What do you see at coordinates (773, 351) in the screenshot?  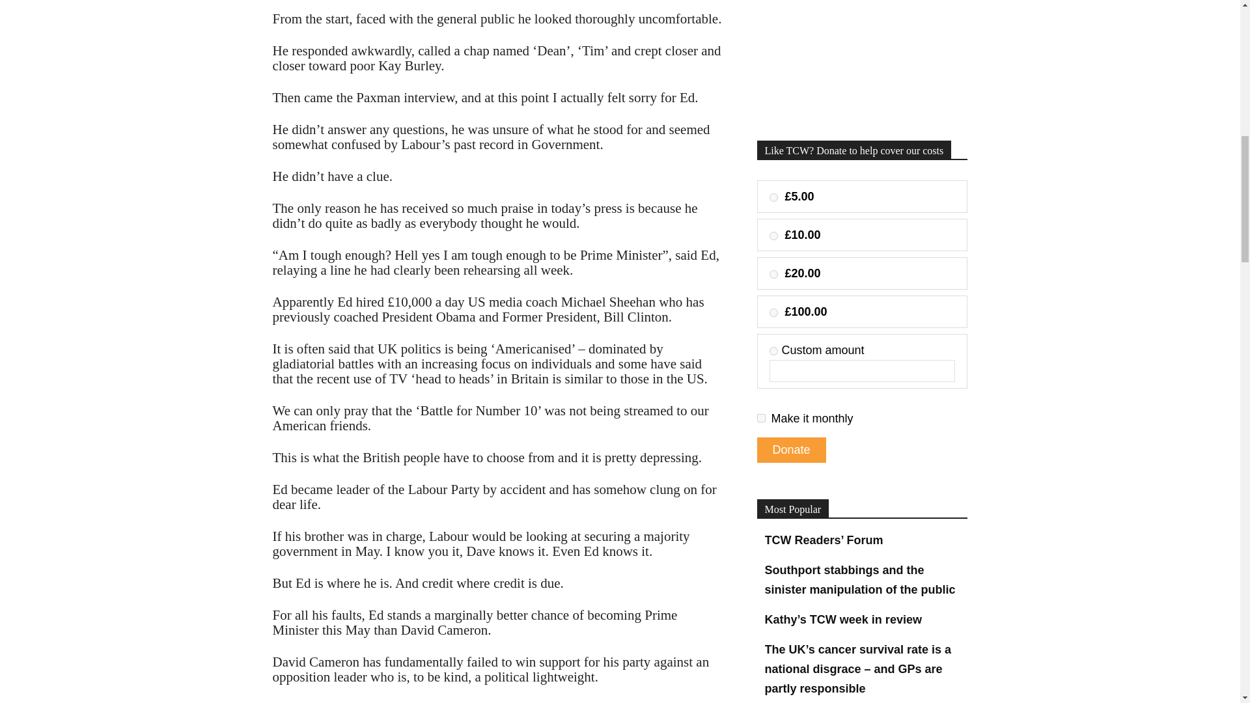 I see `custom` at bounding box center [773, 351].